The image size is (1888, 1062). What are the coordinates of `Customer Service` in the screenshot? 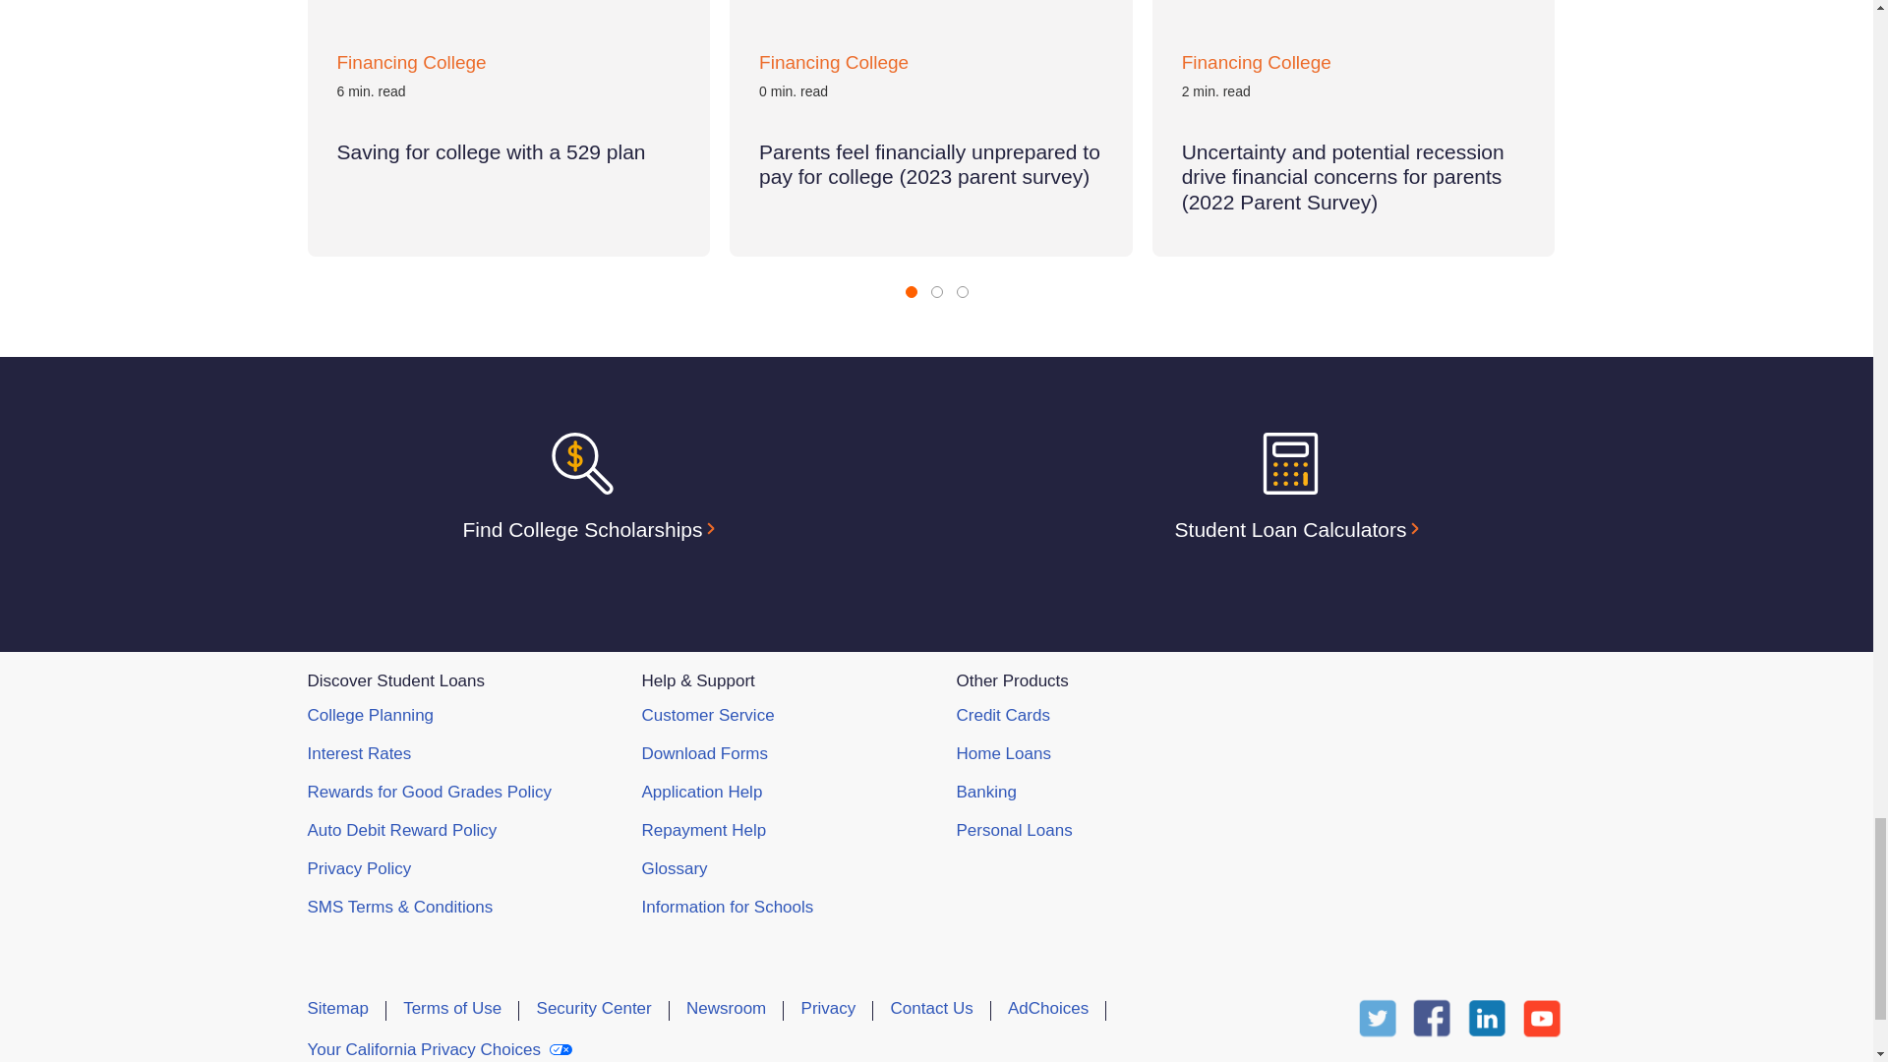 It's located at (708, 715).